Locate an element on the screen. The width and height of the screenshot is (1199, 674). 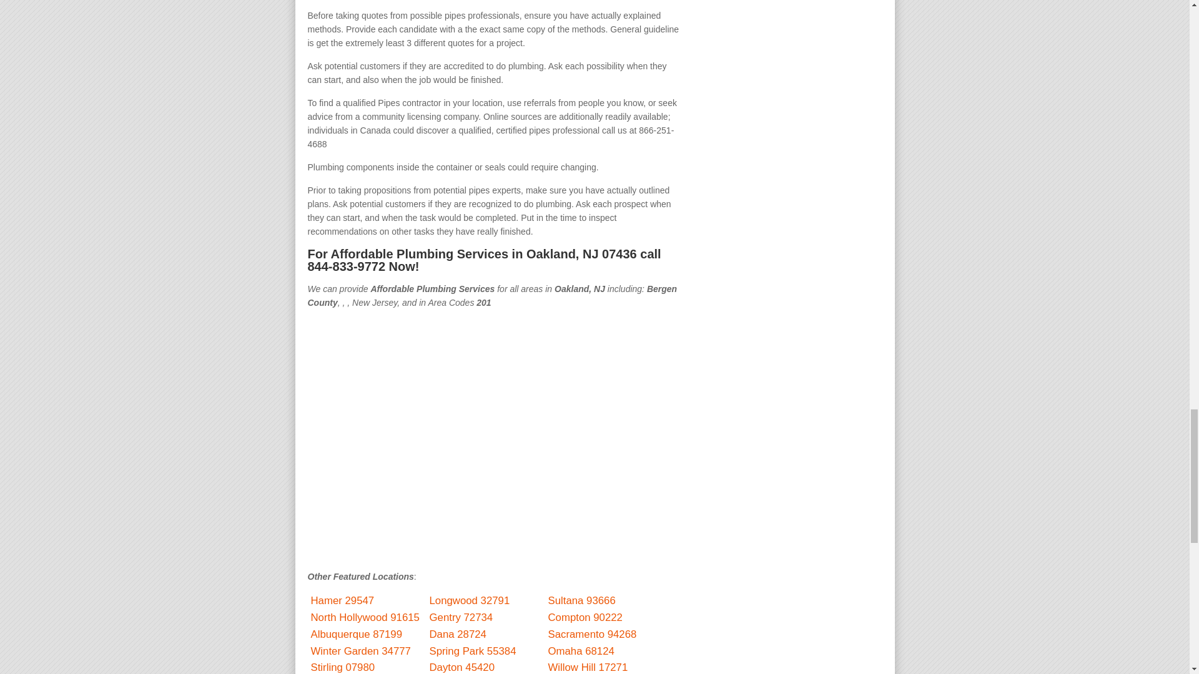
Stirling 07980 is located at coordinates (342, 667).